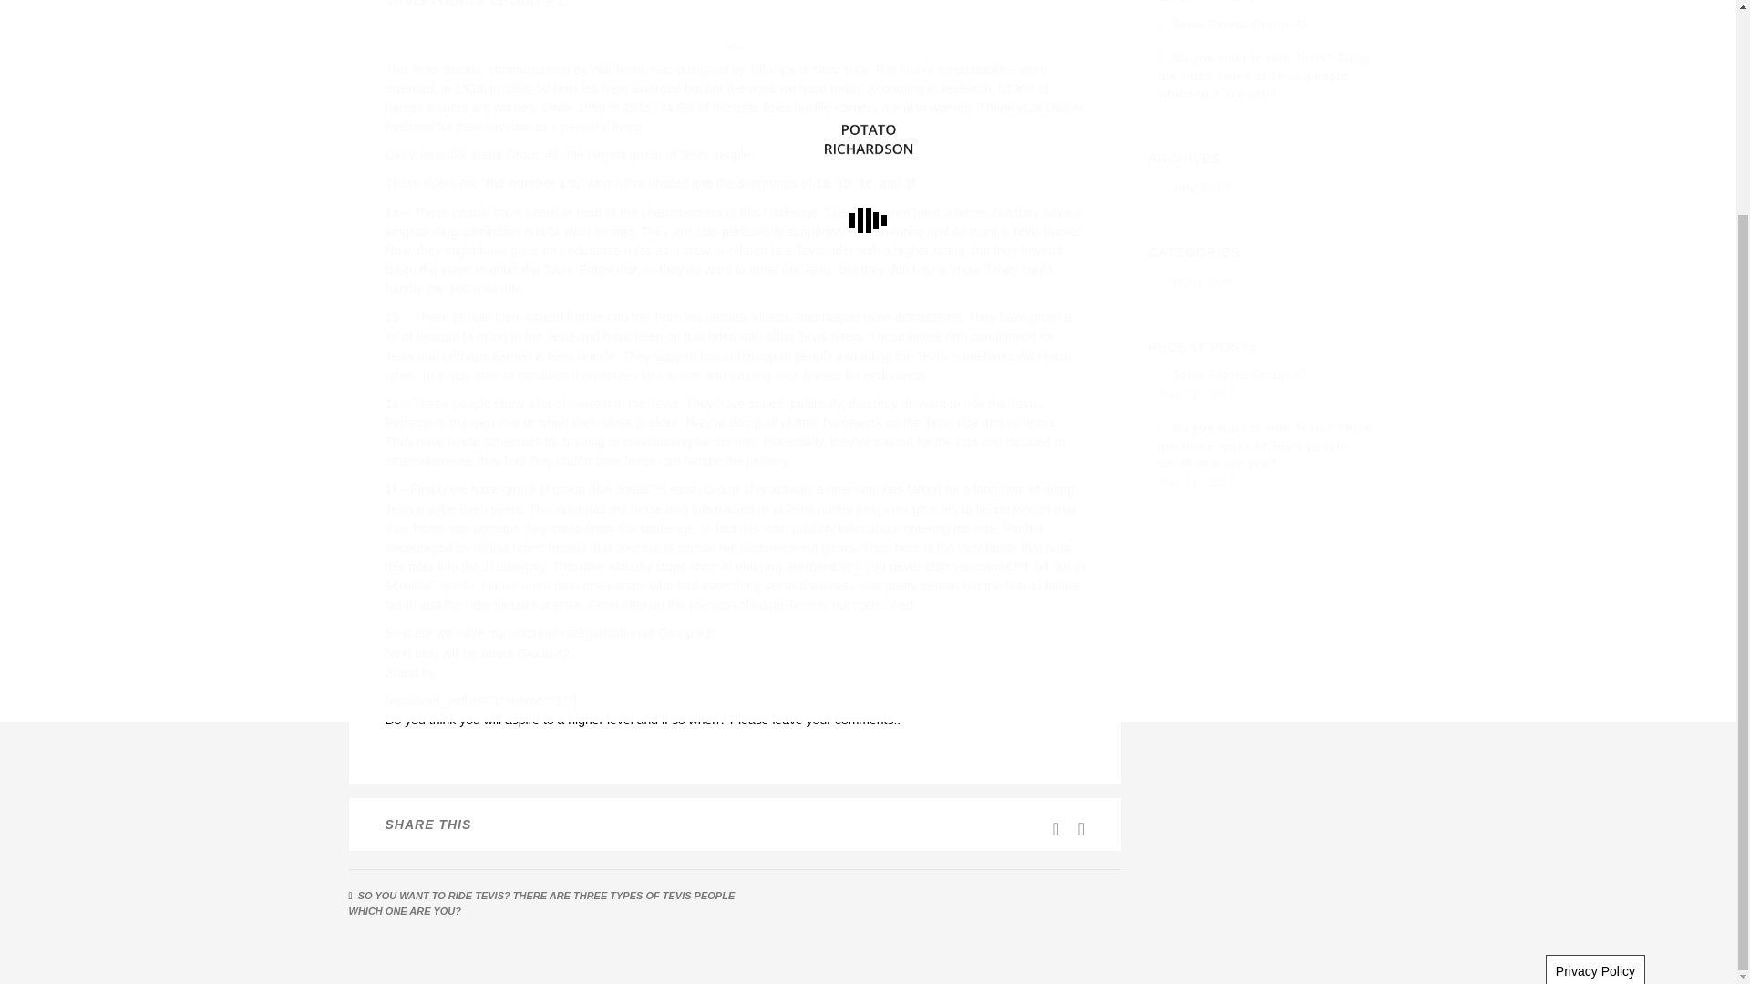 The width and height of the screenshot is (1750, 984). Describe the element at coordinates (1201, 186) in the screenshot. I see `July 2017` at that location.